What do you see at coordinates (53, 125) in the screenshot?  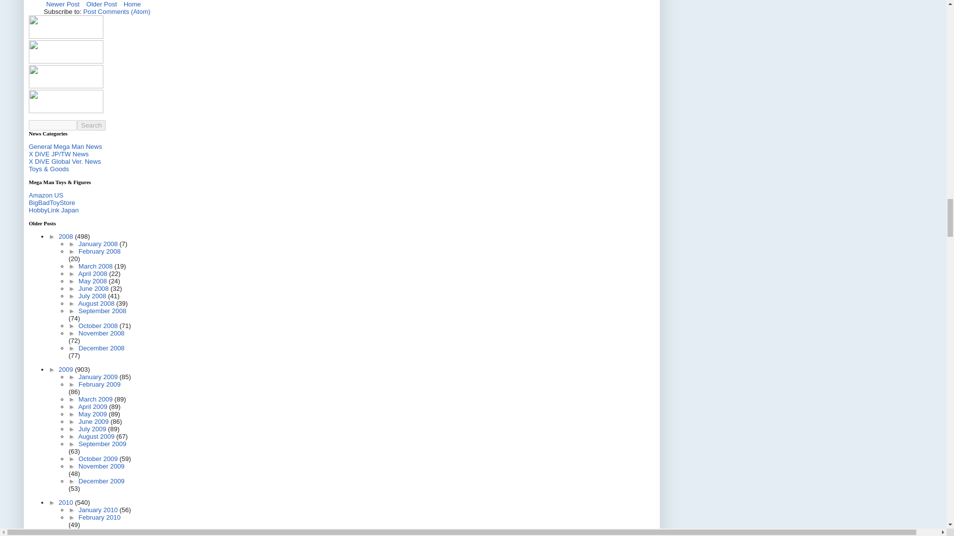 I see `search` at bounding box center [53, 125].